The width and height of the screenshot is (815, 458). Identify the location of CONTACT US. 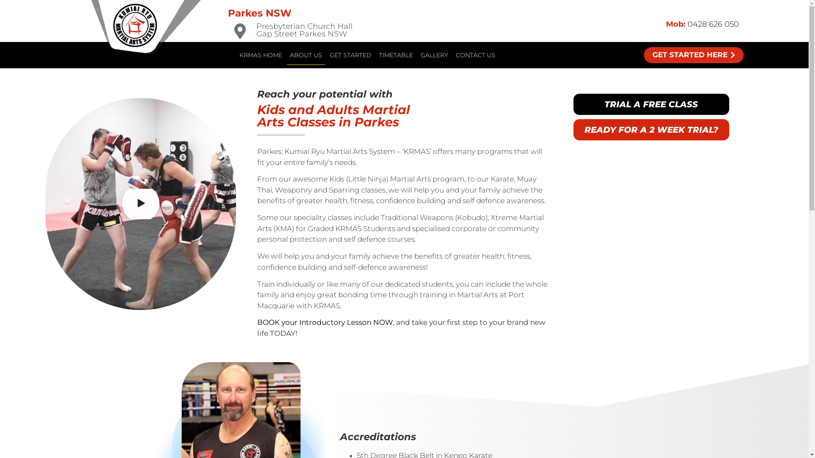
(475, 55).